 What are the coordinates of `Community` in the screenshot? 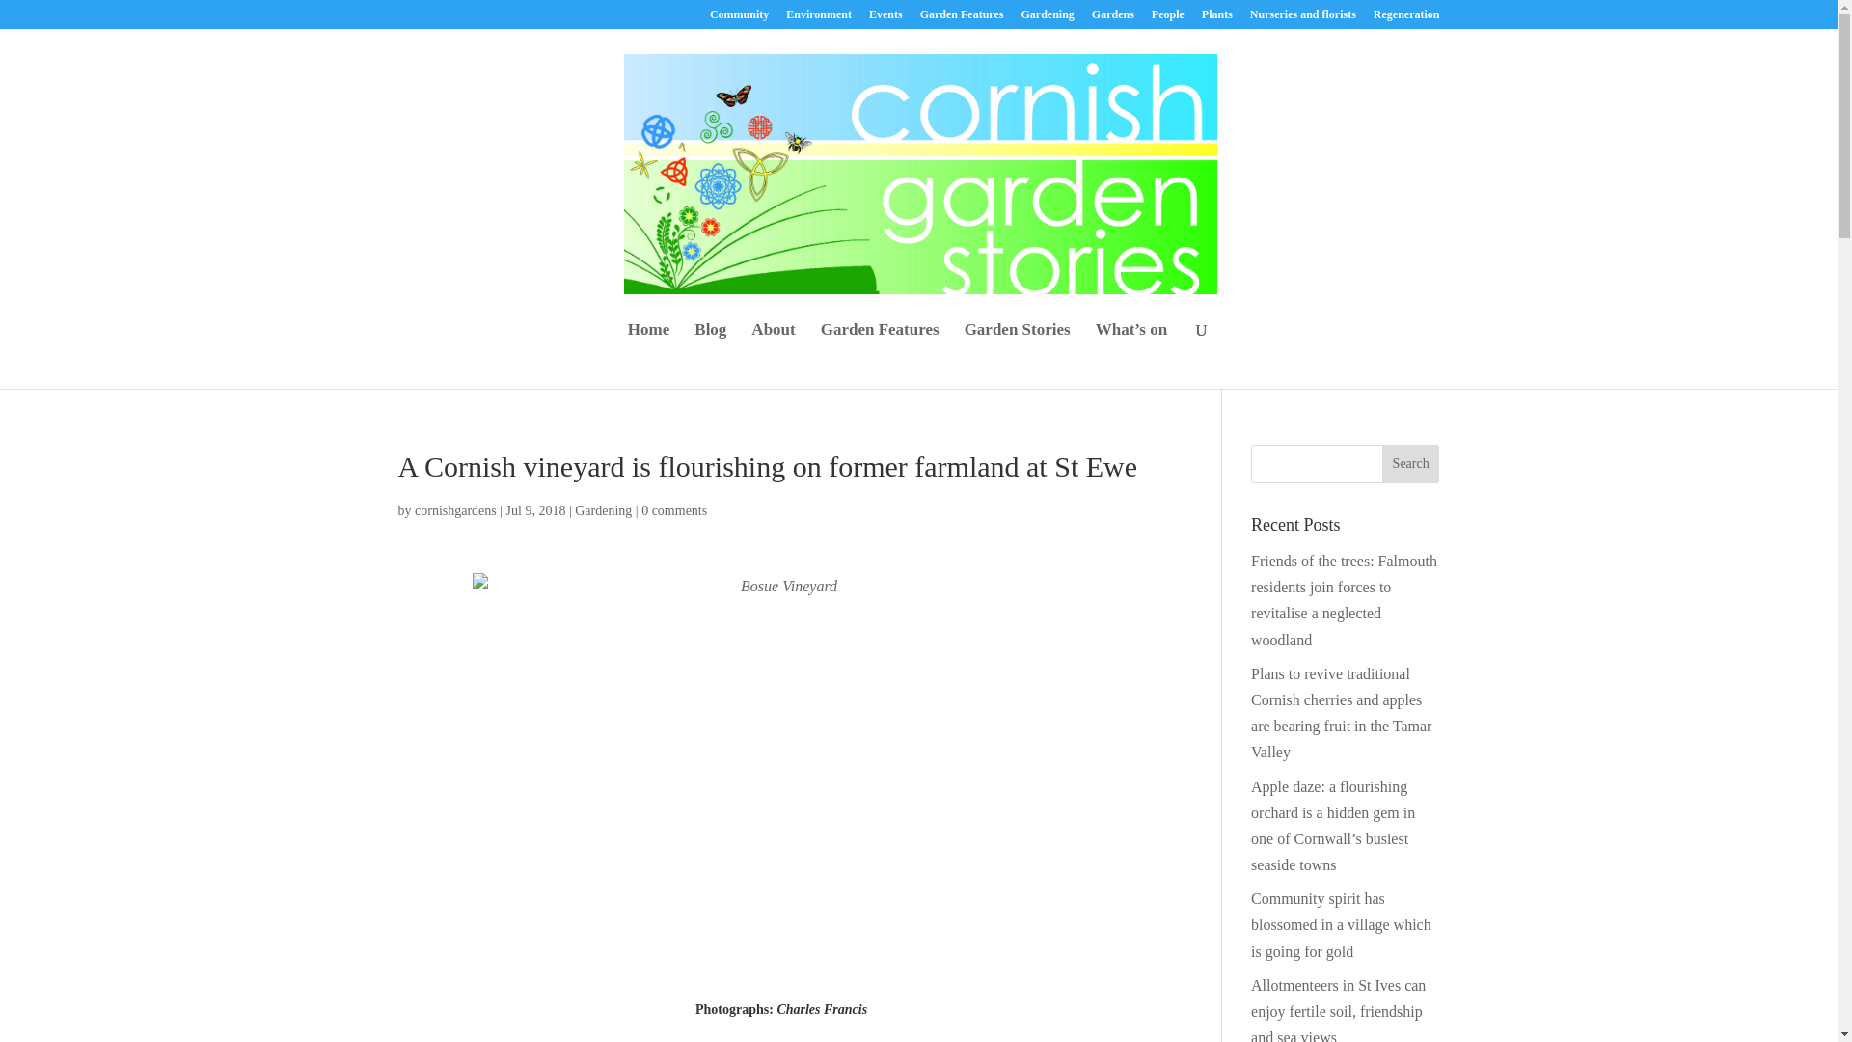 It's located at (739, 18).